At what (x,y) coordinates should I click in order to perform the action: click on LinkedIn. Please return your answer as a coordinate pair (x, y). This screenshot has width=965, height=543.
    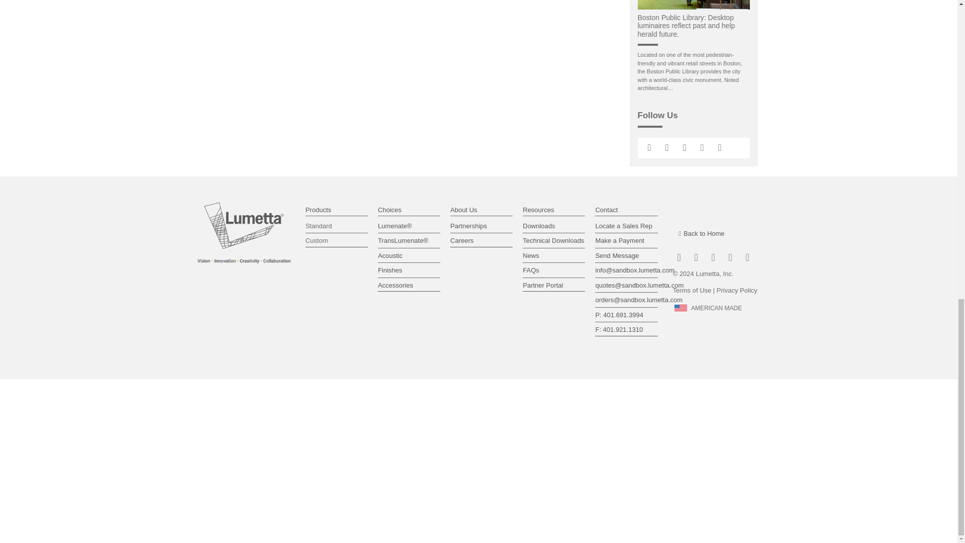
    Looking at the image, I should click on (649, 148).